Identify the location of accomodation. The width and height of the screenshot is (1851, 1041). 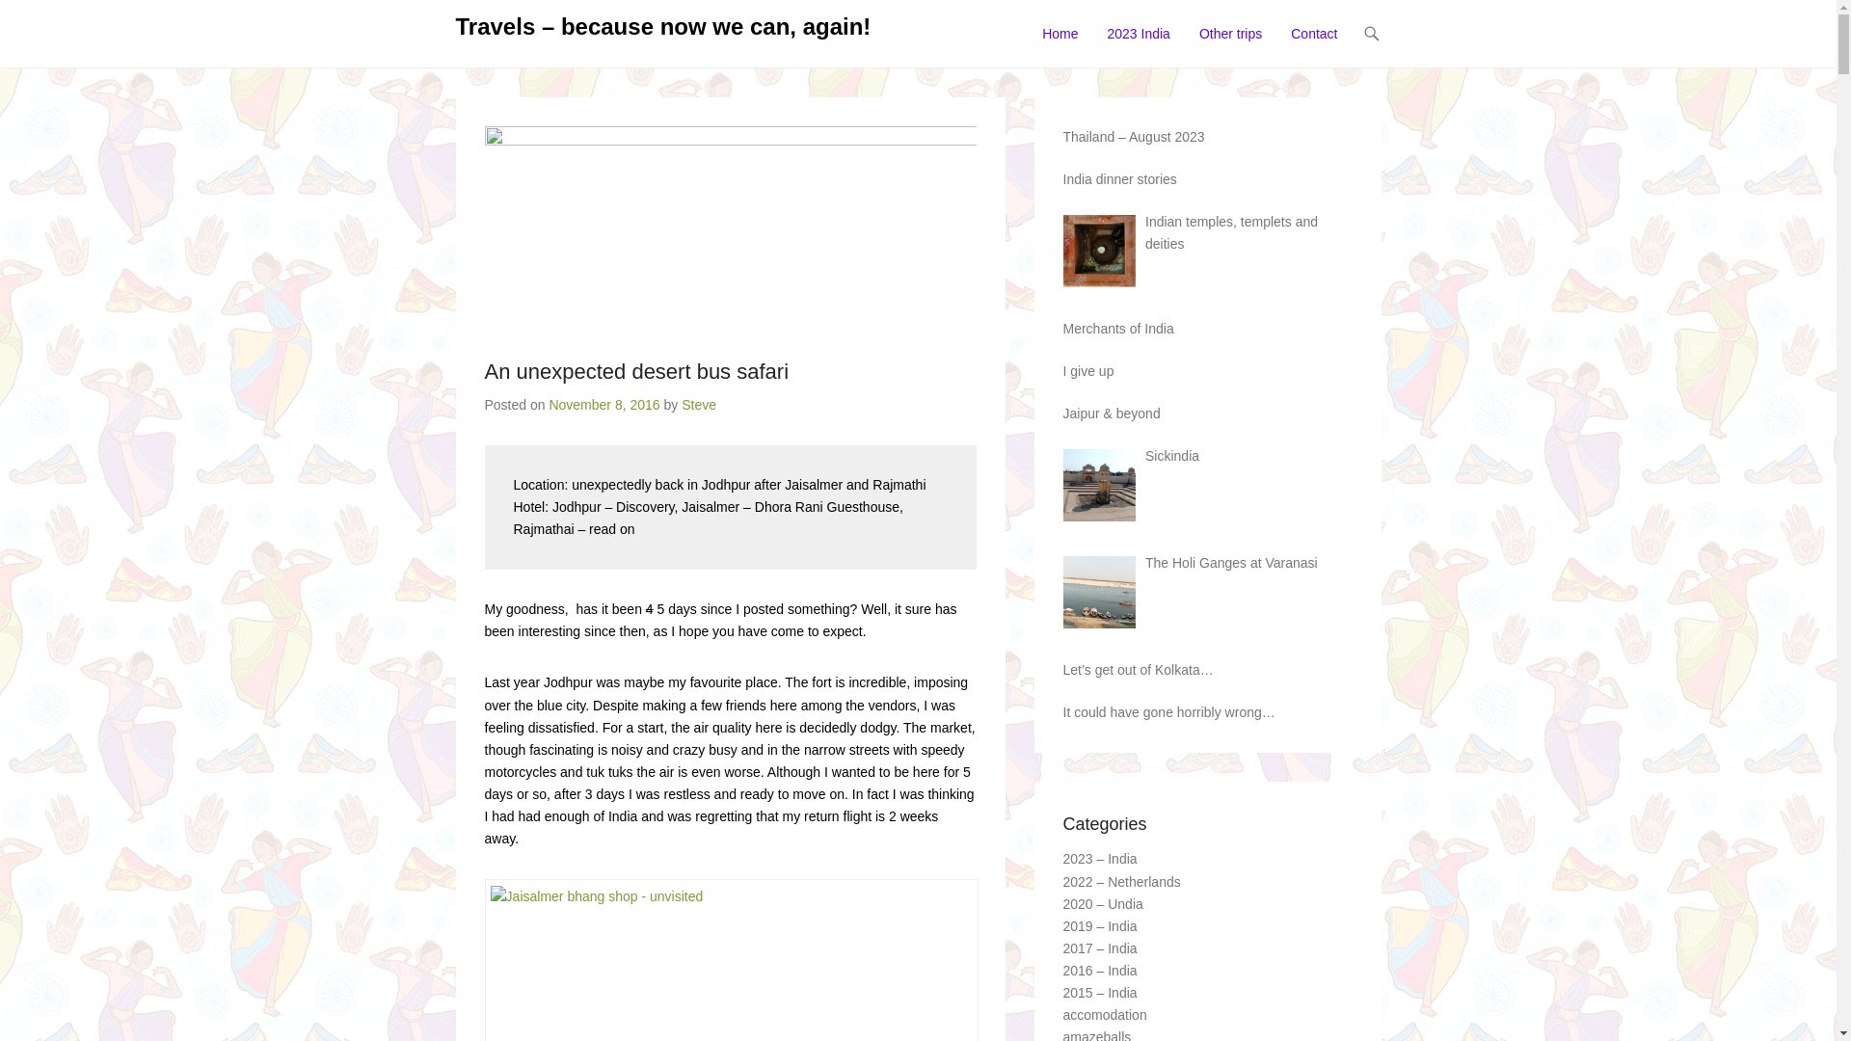
(1105, 1015).